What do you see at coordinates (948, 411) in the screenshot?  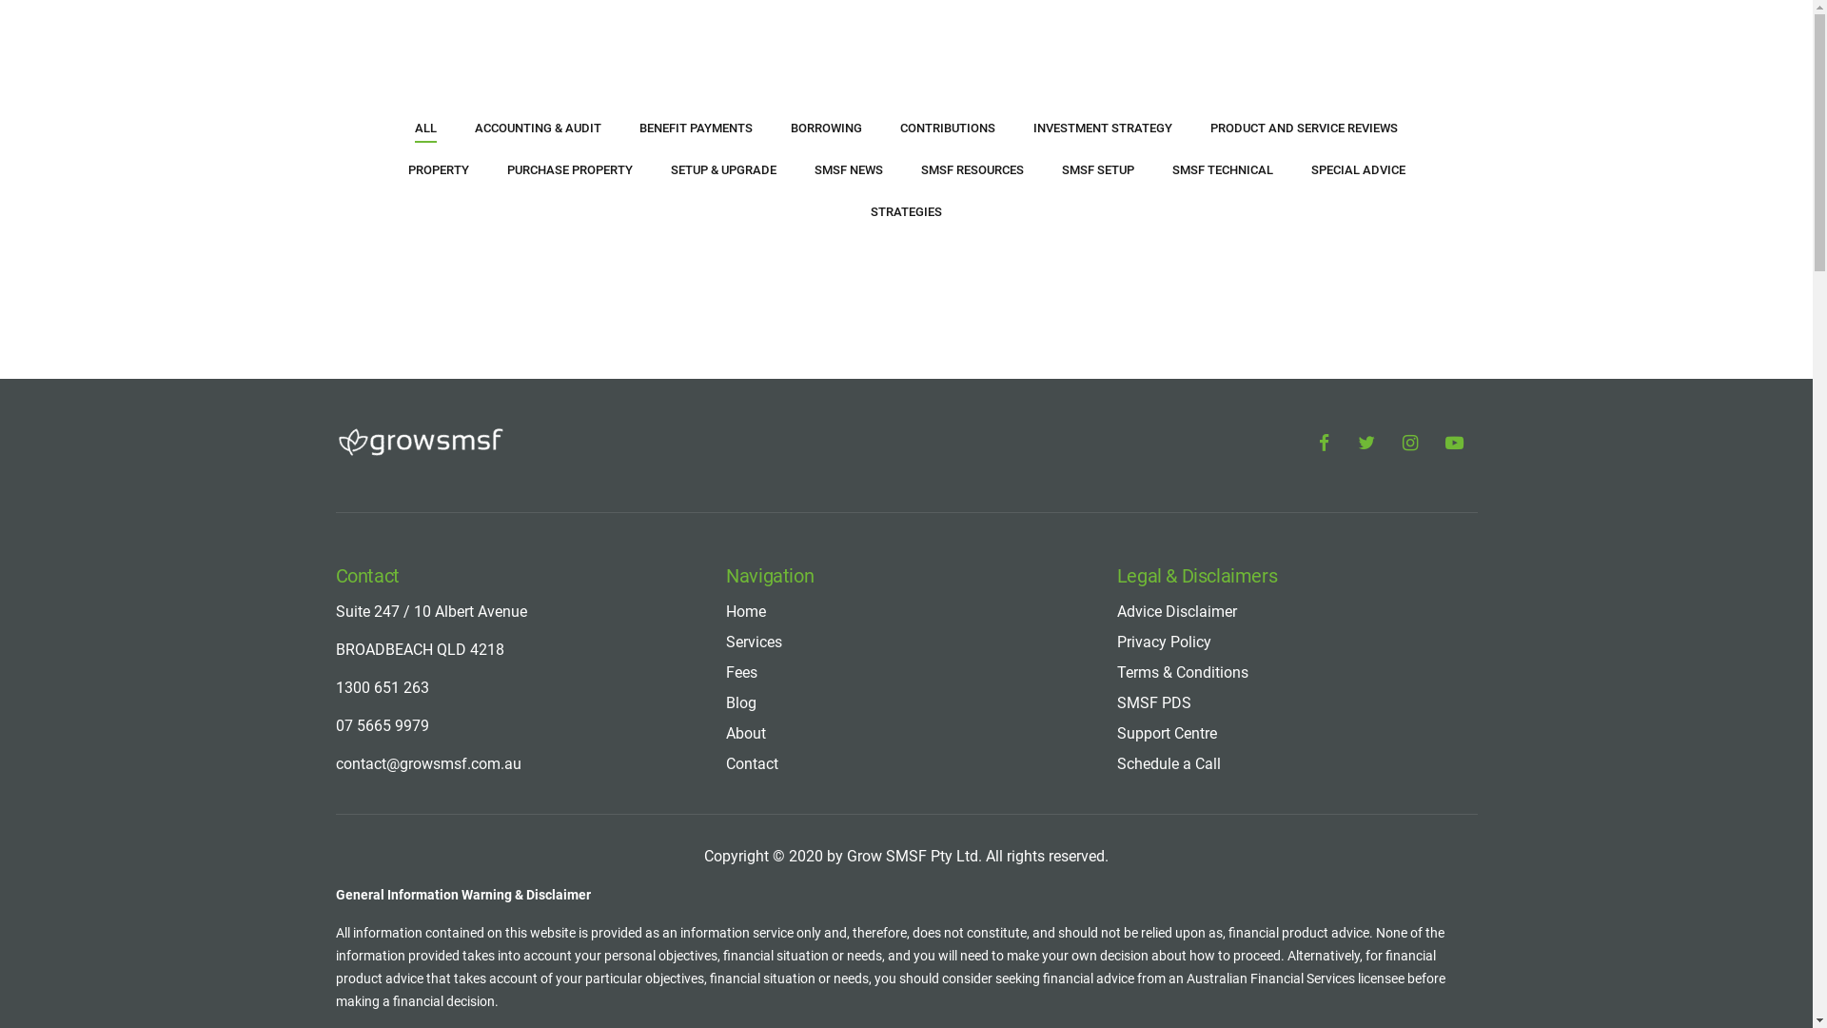 I see `Property` at bounding box center [948, 411].